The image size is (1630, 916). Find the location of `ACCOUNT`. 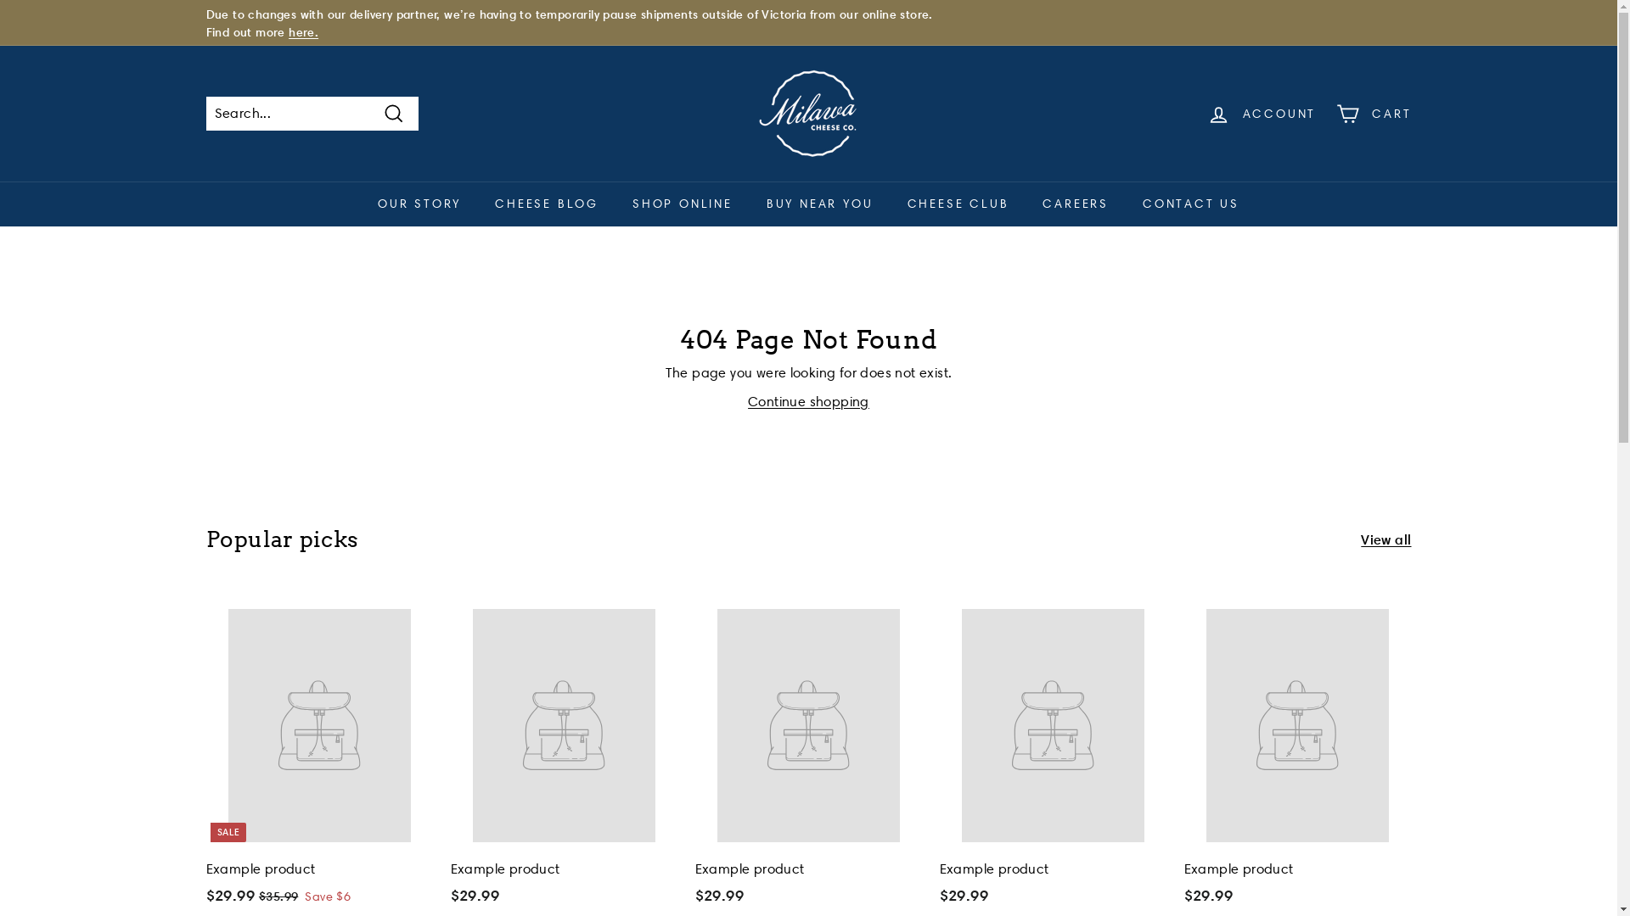

ACCOUNT is located at coordinates (1262, 114).